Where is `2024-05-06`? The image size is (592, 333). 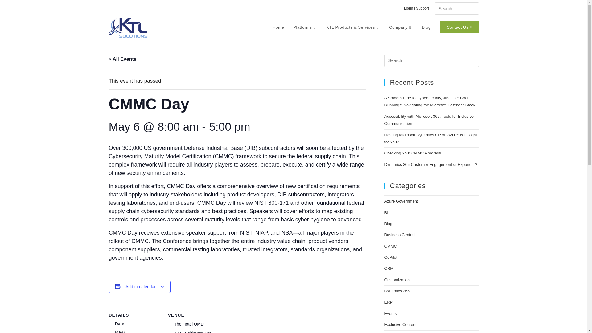
2024-05-06 is located at coordinates (121, 331).